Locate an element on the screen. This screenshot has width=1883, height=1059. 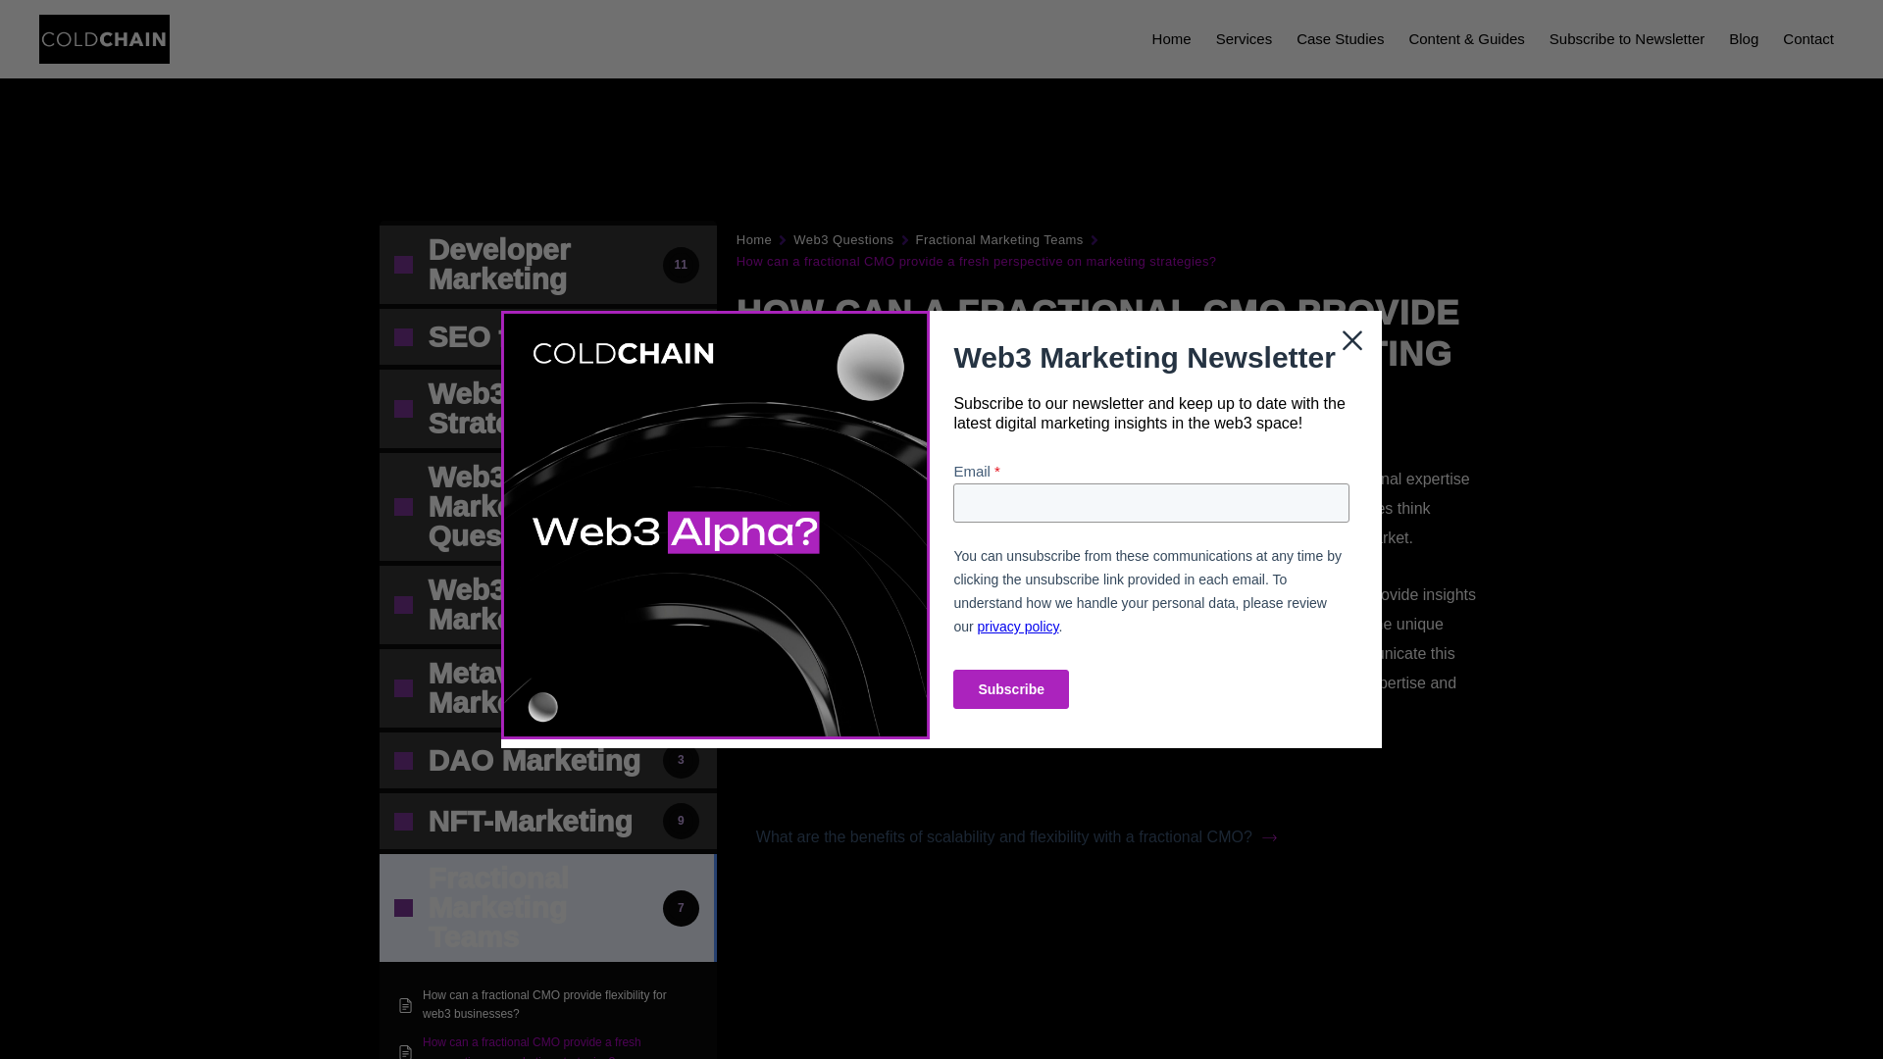
Home is located at coordinates (1171, 37).